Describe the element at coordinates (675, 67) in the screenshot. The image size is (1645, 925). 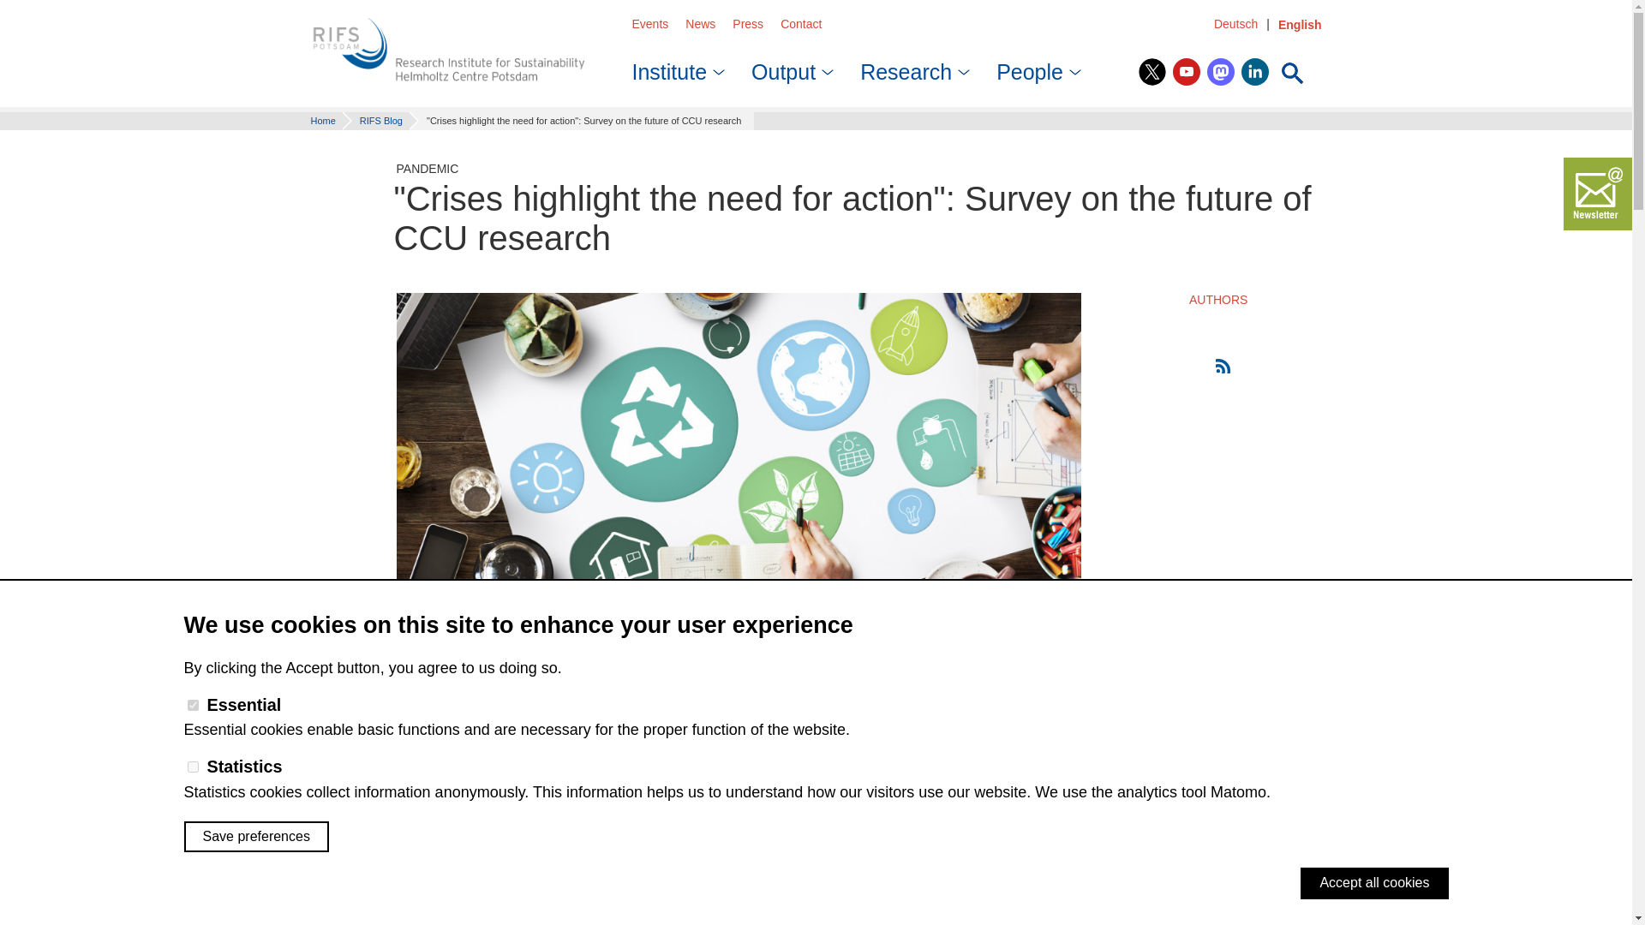
I see `Institute` at that location.